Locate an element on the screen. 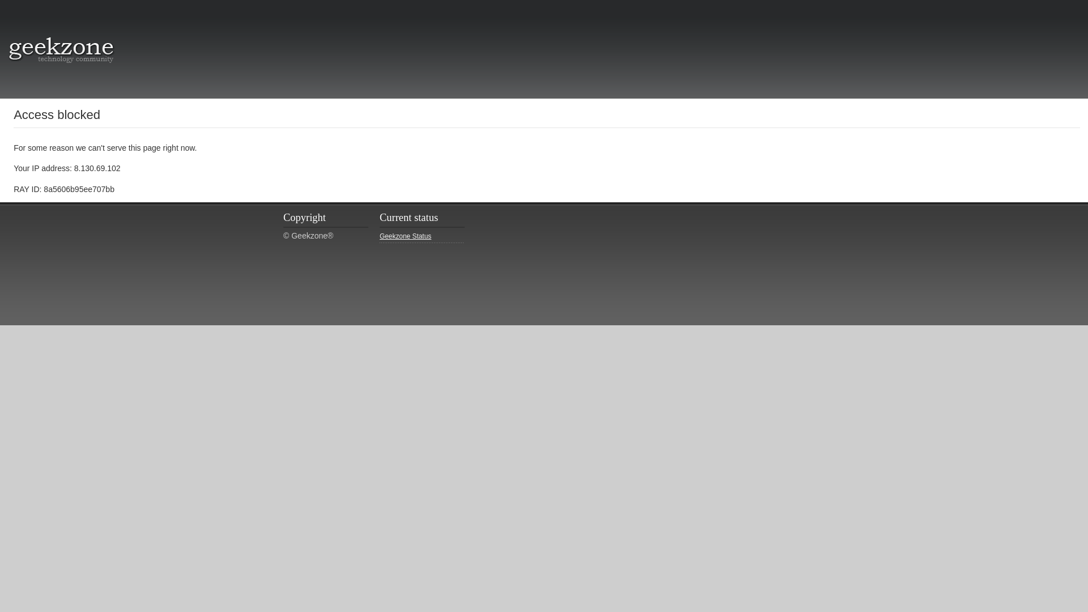 Image resolution: width=1088 pixels, height=612 pixels. Geekzone Status is located at coordinates (422, 237).